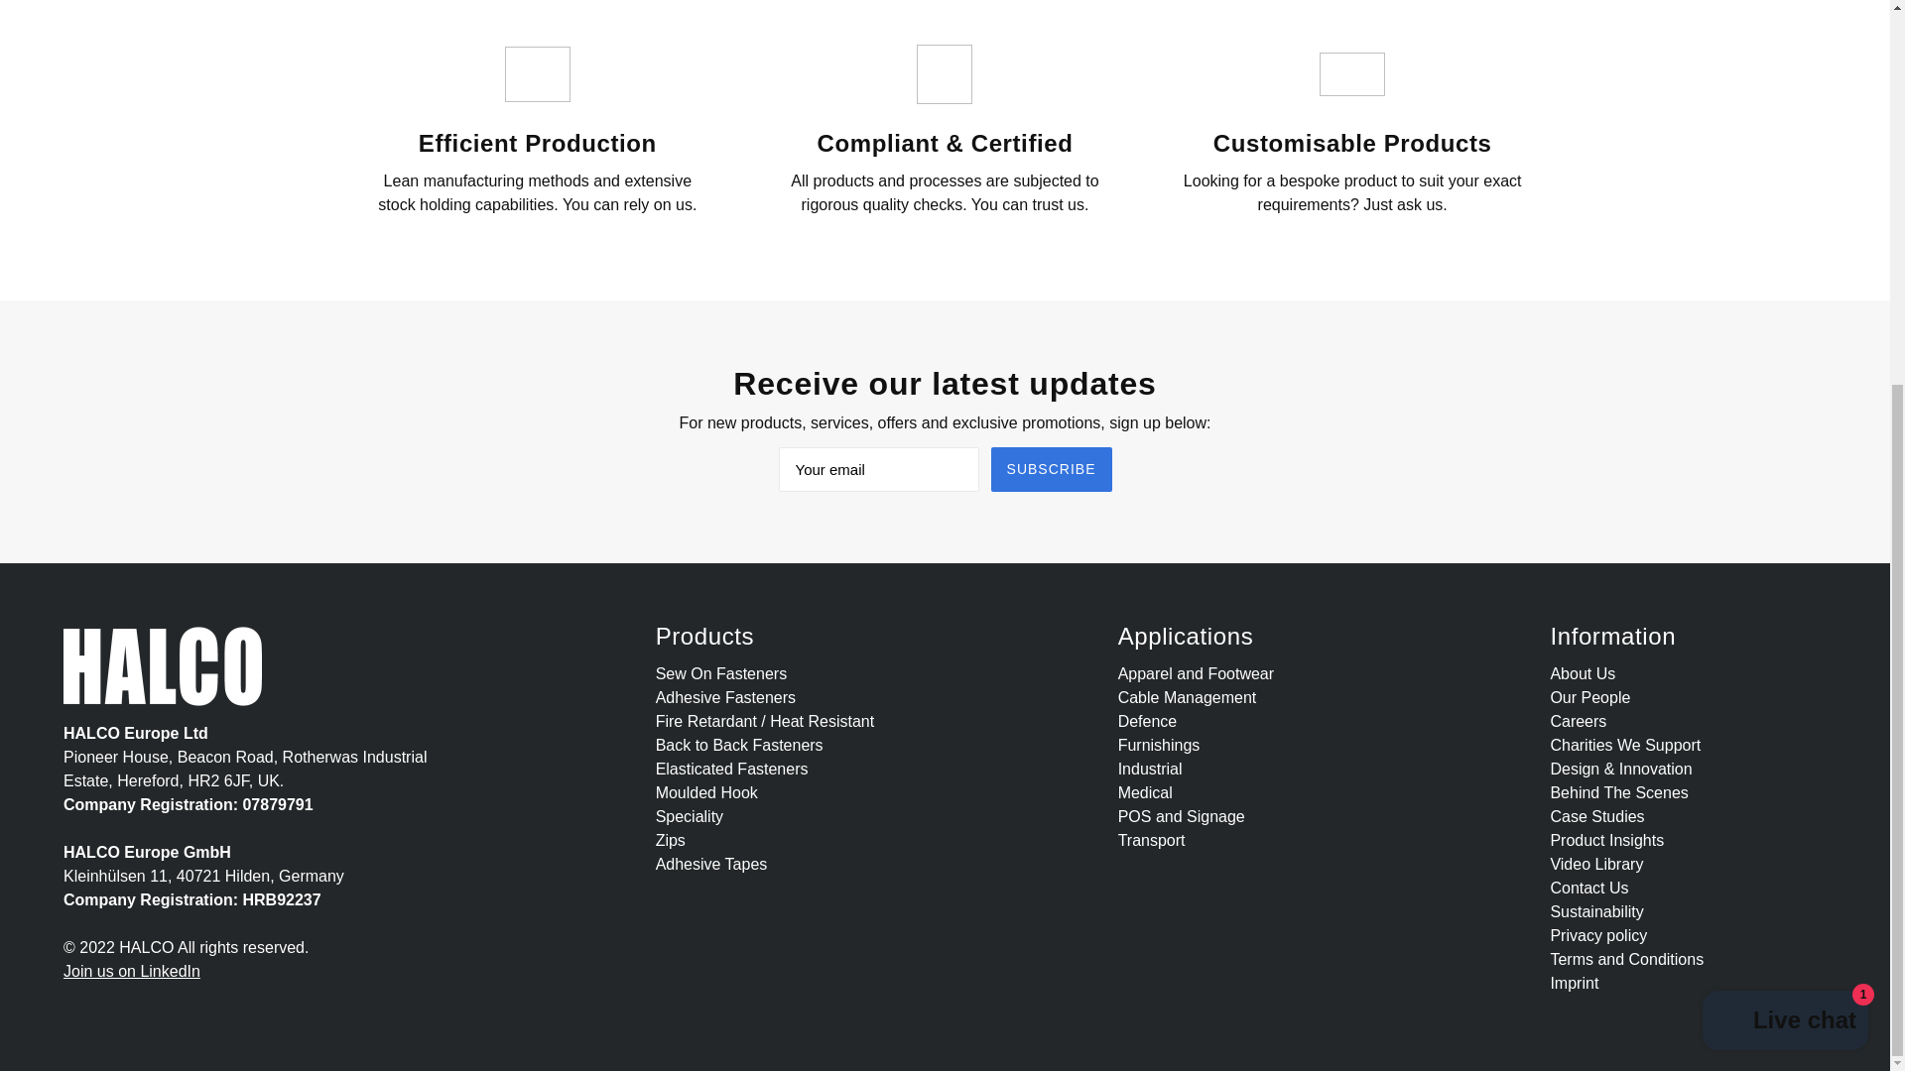 The image size is (1905, 1071). Describe the element at coordinates (1151, 769) in the screenshot. I see `Industrial` at that location.